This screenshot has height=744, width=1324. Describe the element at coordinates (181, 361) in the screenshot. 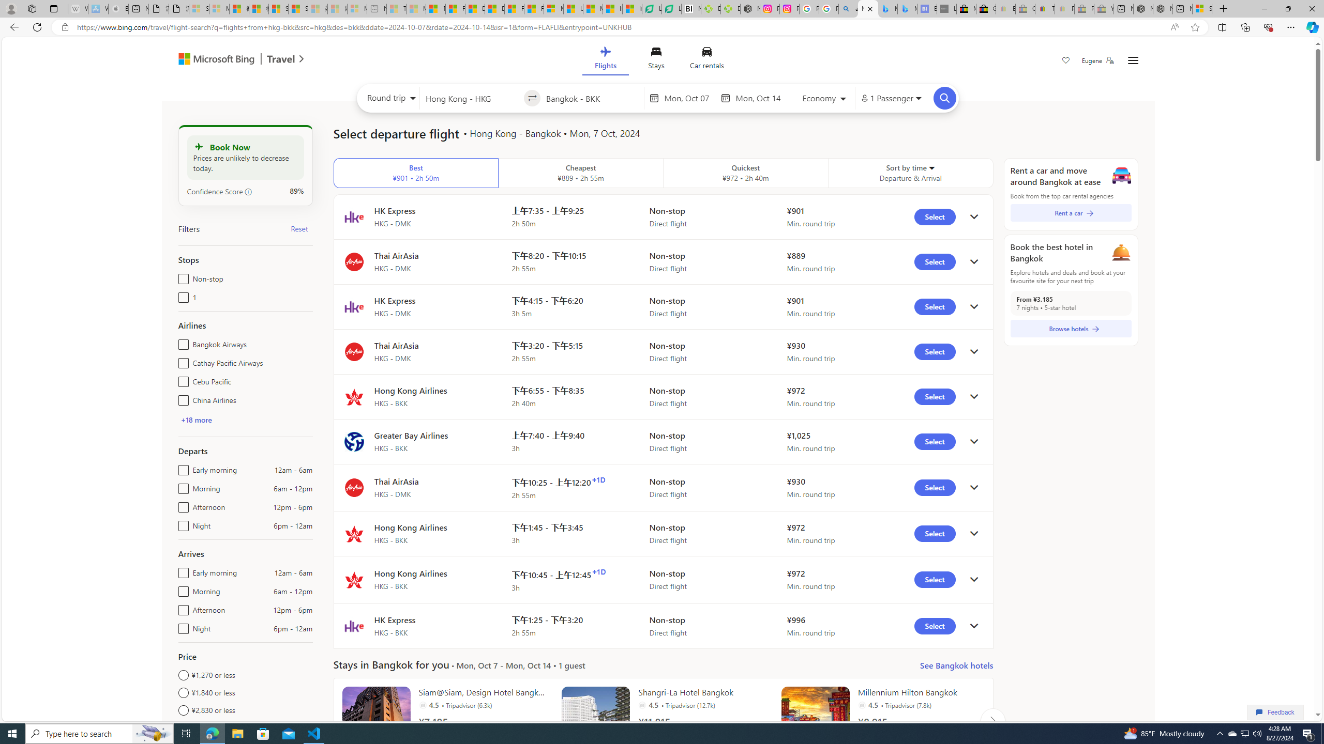

I see `Cathay Pacific Airways` at that location.